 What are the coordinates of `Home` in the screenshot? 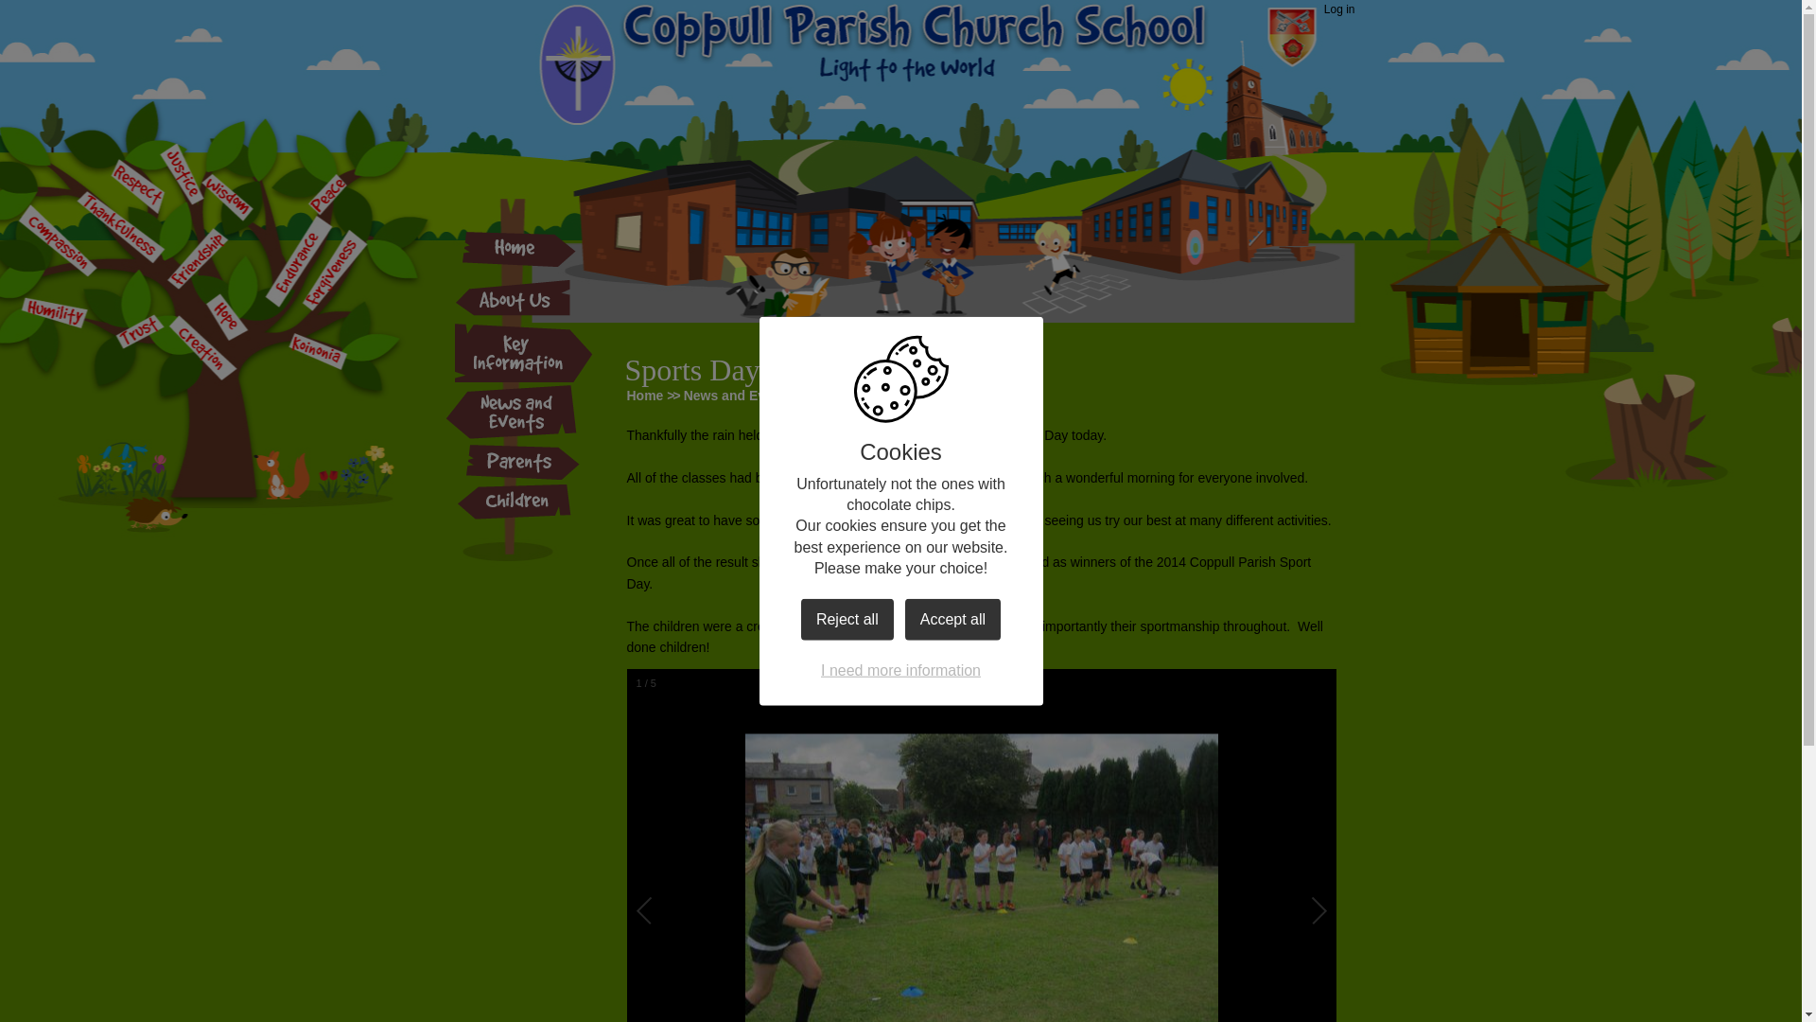 It's located at (515, 248).